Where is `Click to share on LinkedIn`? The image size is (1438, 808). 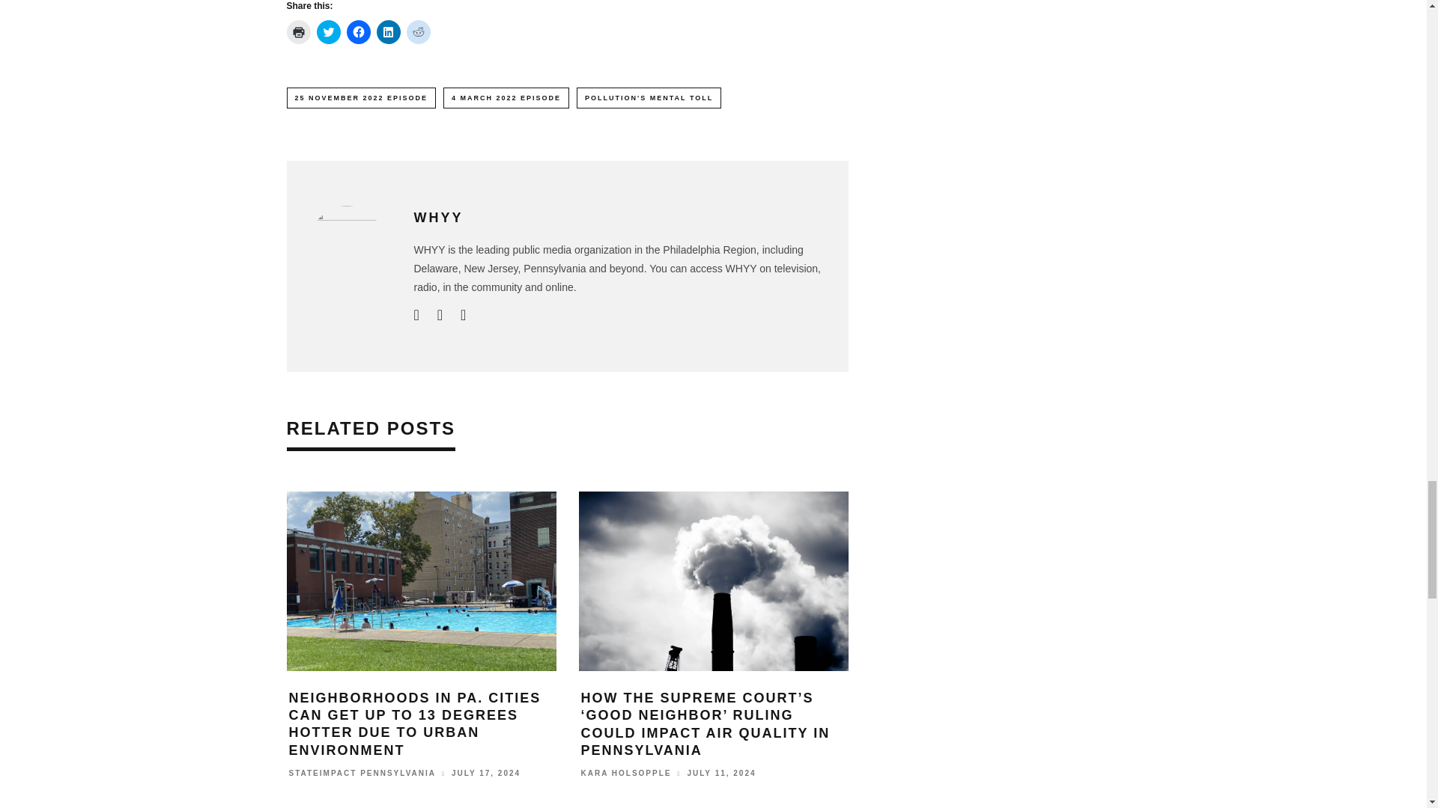
Click to share on LinkedIn is located at coordinates (387, 32).